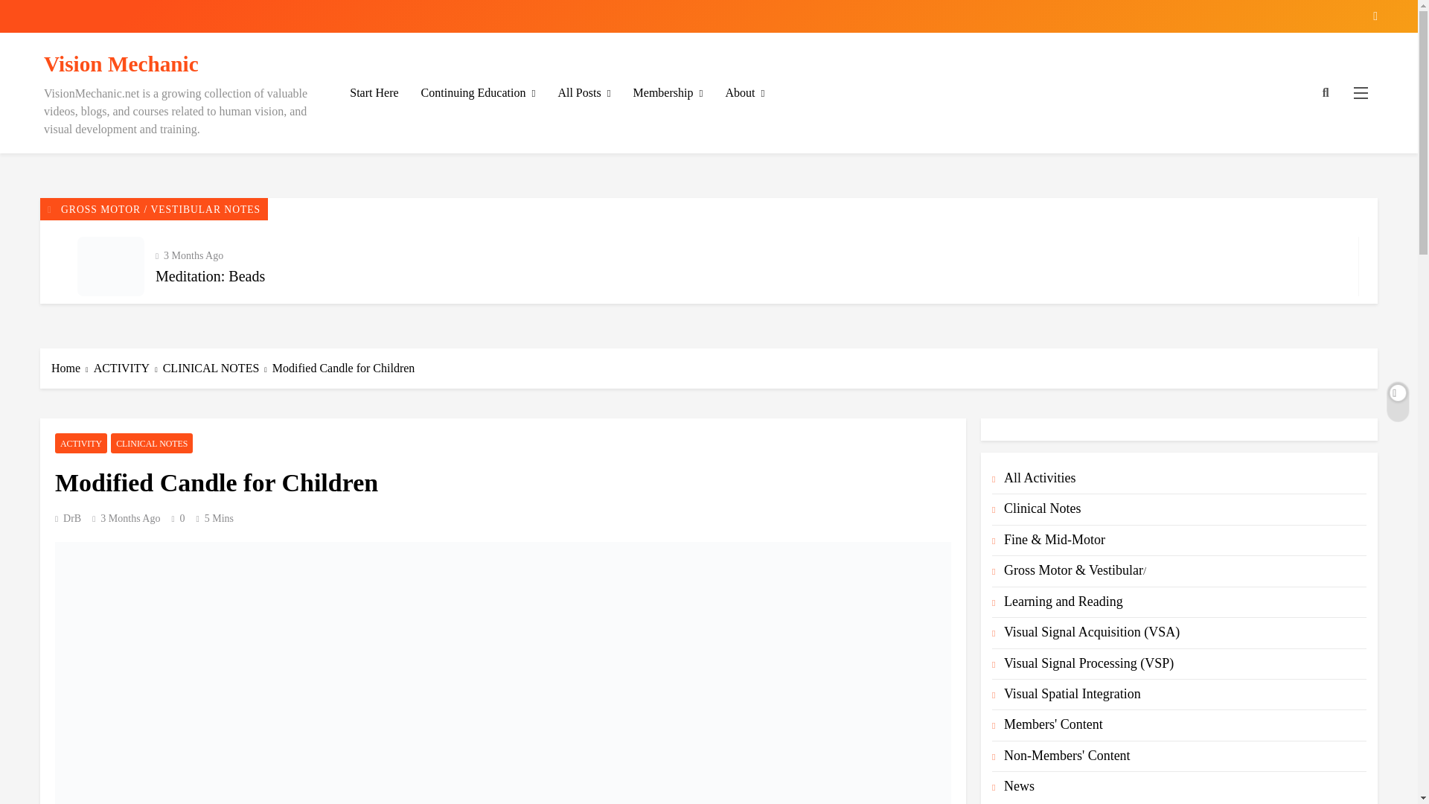 Image resolution: width=1429 pixels, height=804 pixels. I want to click on Meditation: Beads, so click(110, 267).